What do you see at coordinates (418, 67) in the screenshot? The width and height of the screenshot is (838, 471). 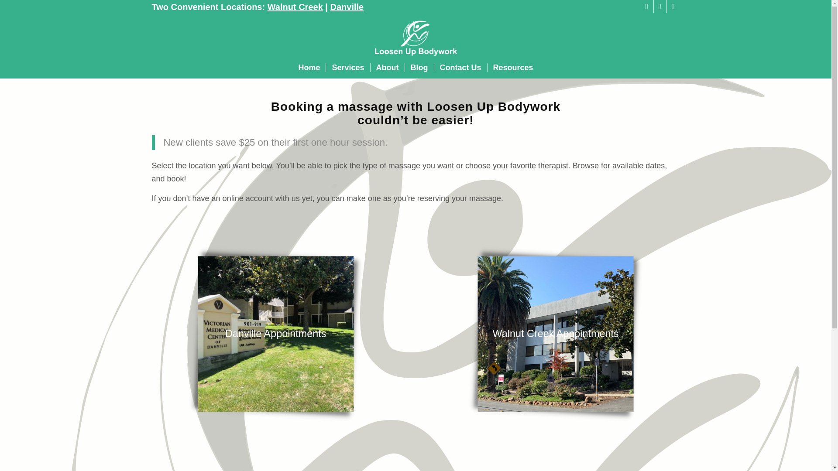 I see `Blog` at bounding box center [418, 67].